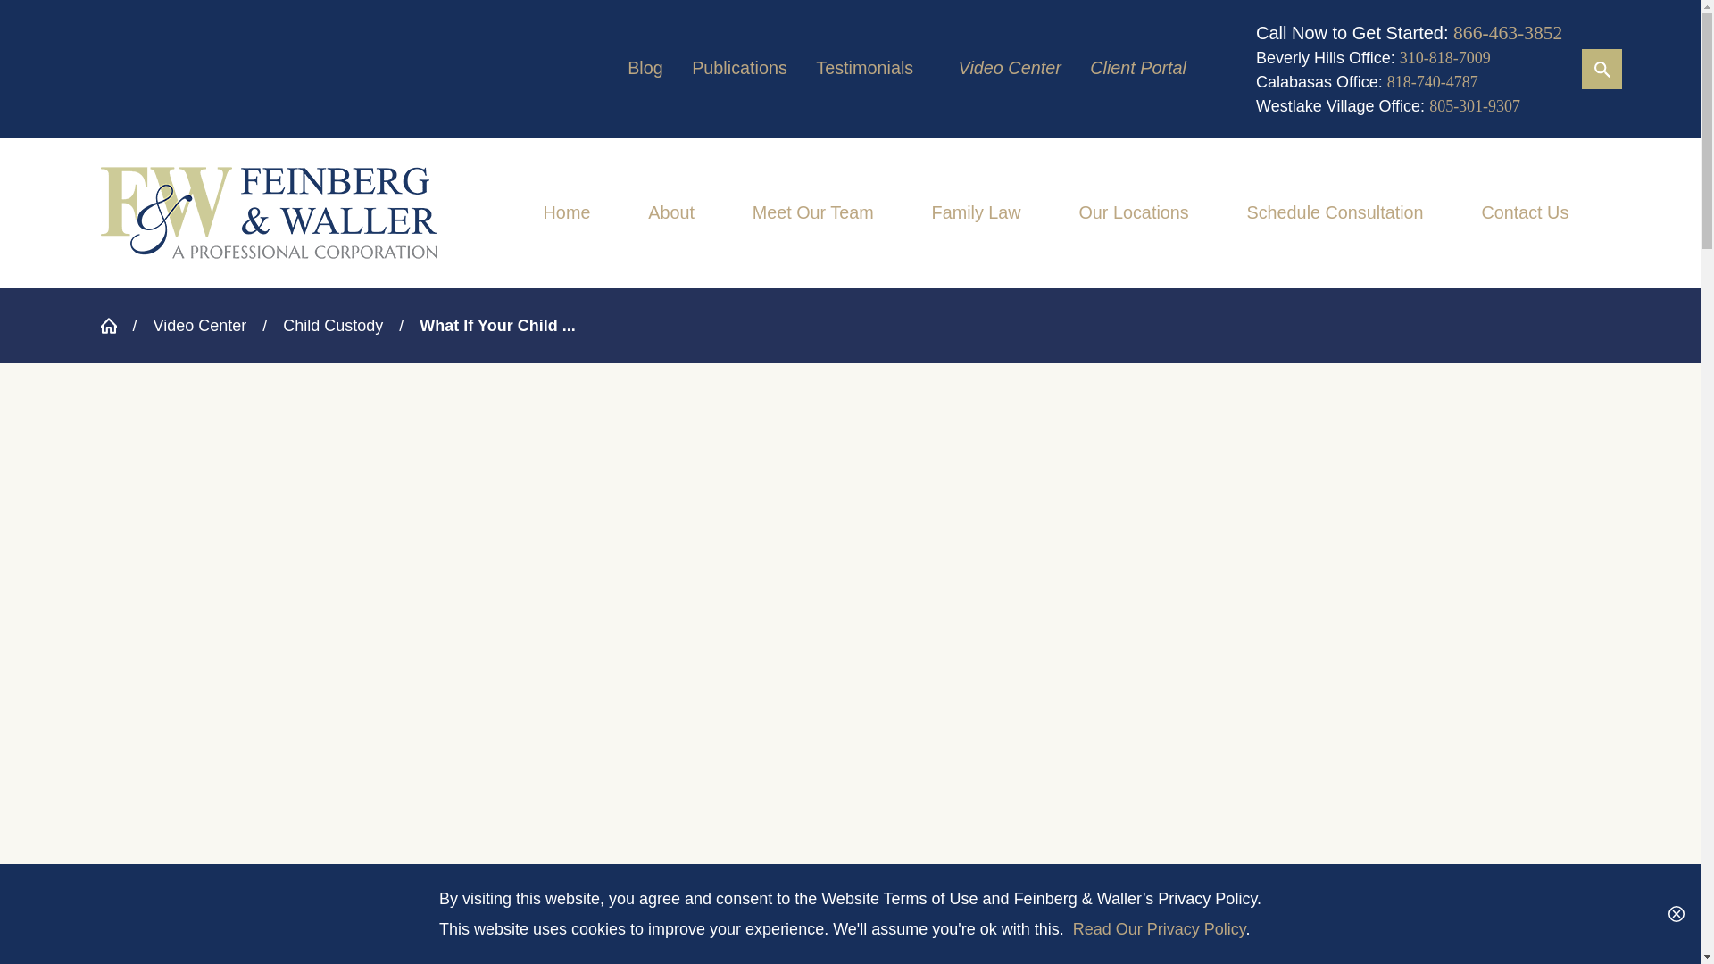 Image resolution: width=1714 pixels, height=964 pixels. I want to click on Video Center, so click(1009, 68).